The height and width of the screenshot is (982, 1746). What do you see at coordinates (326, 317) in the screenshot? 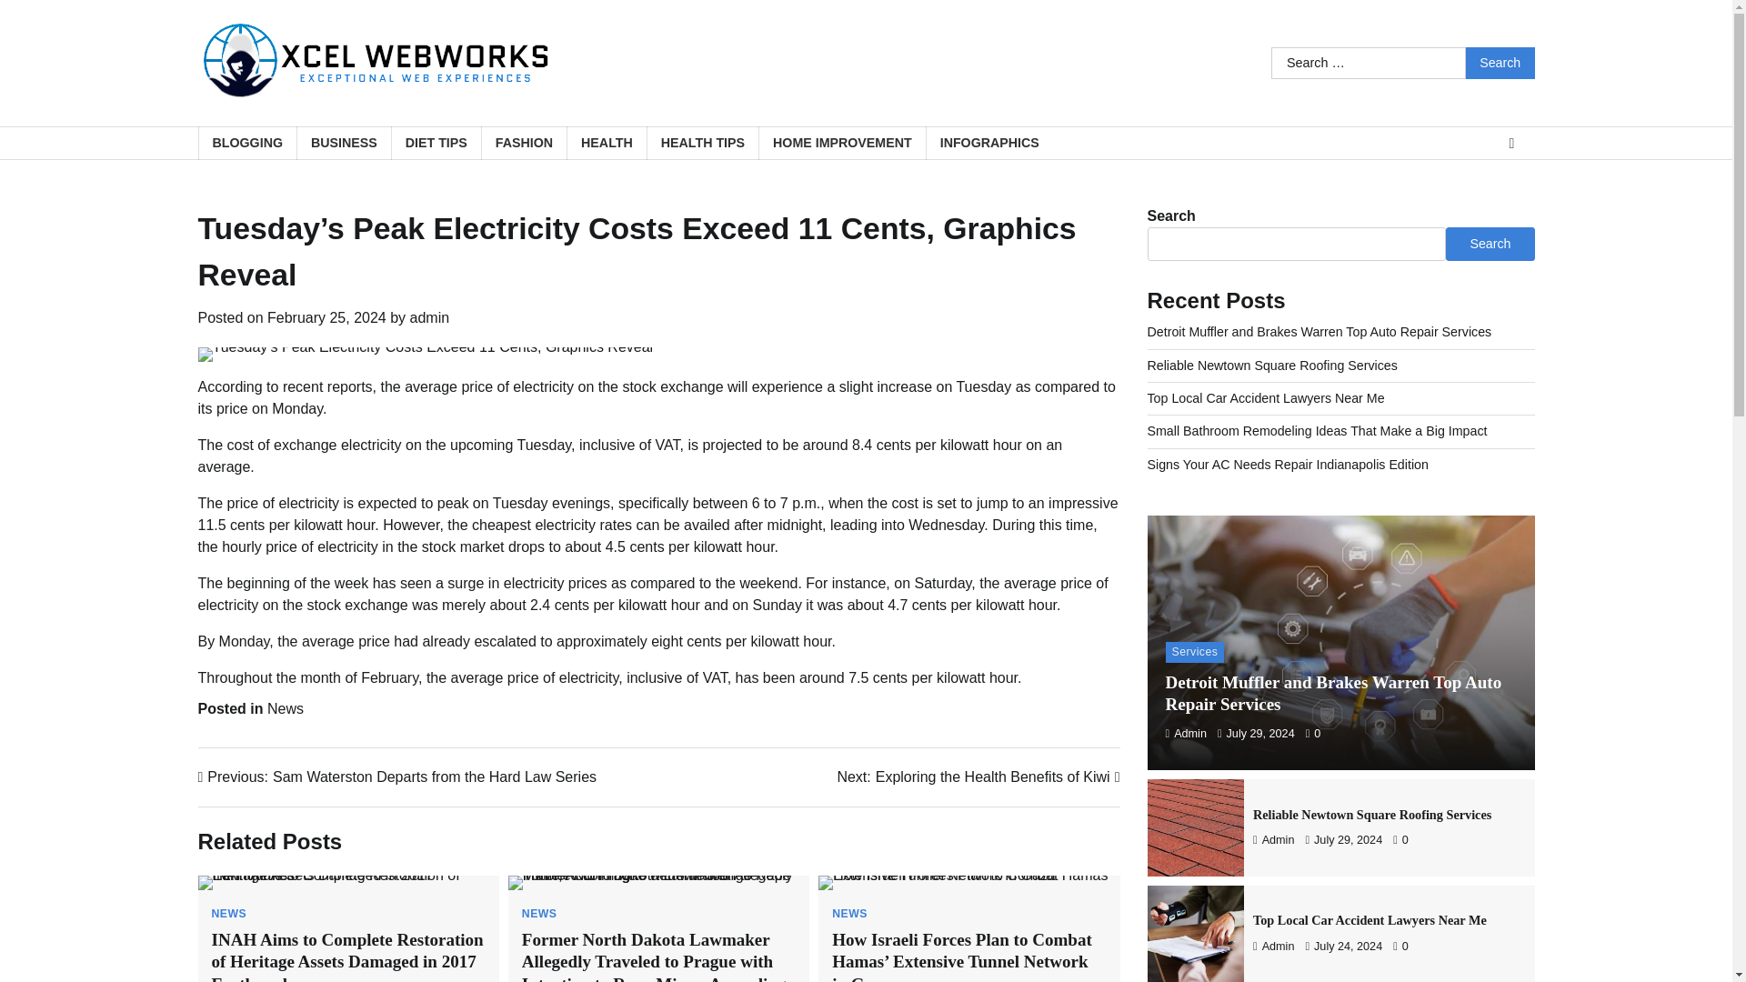
I see `February 25, 2024` at bounding box center [326, 317].